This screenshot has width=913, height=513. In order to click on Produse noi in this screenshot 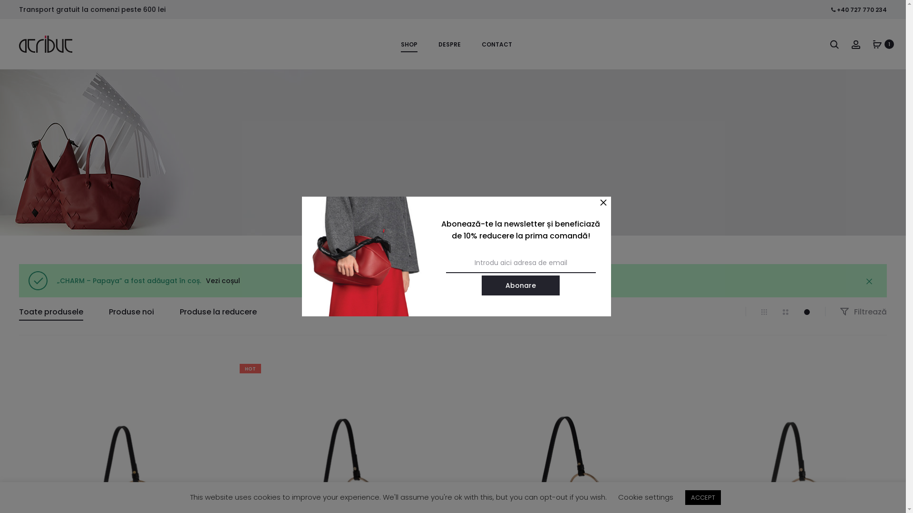, I will do `click(131, 312)`.